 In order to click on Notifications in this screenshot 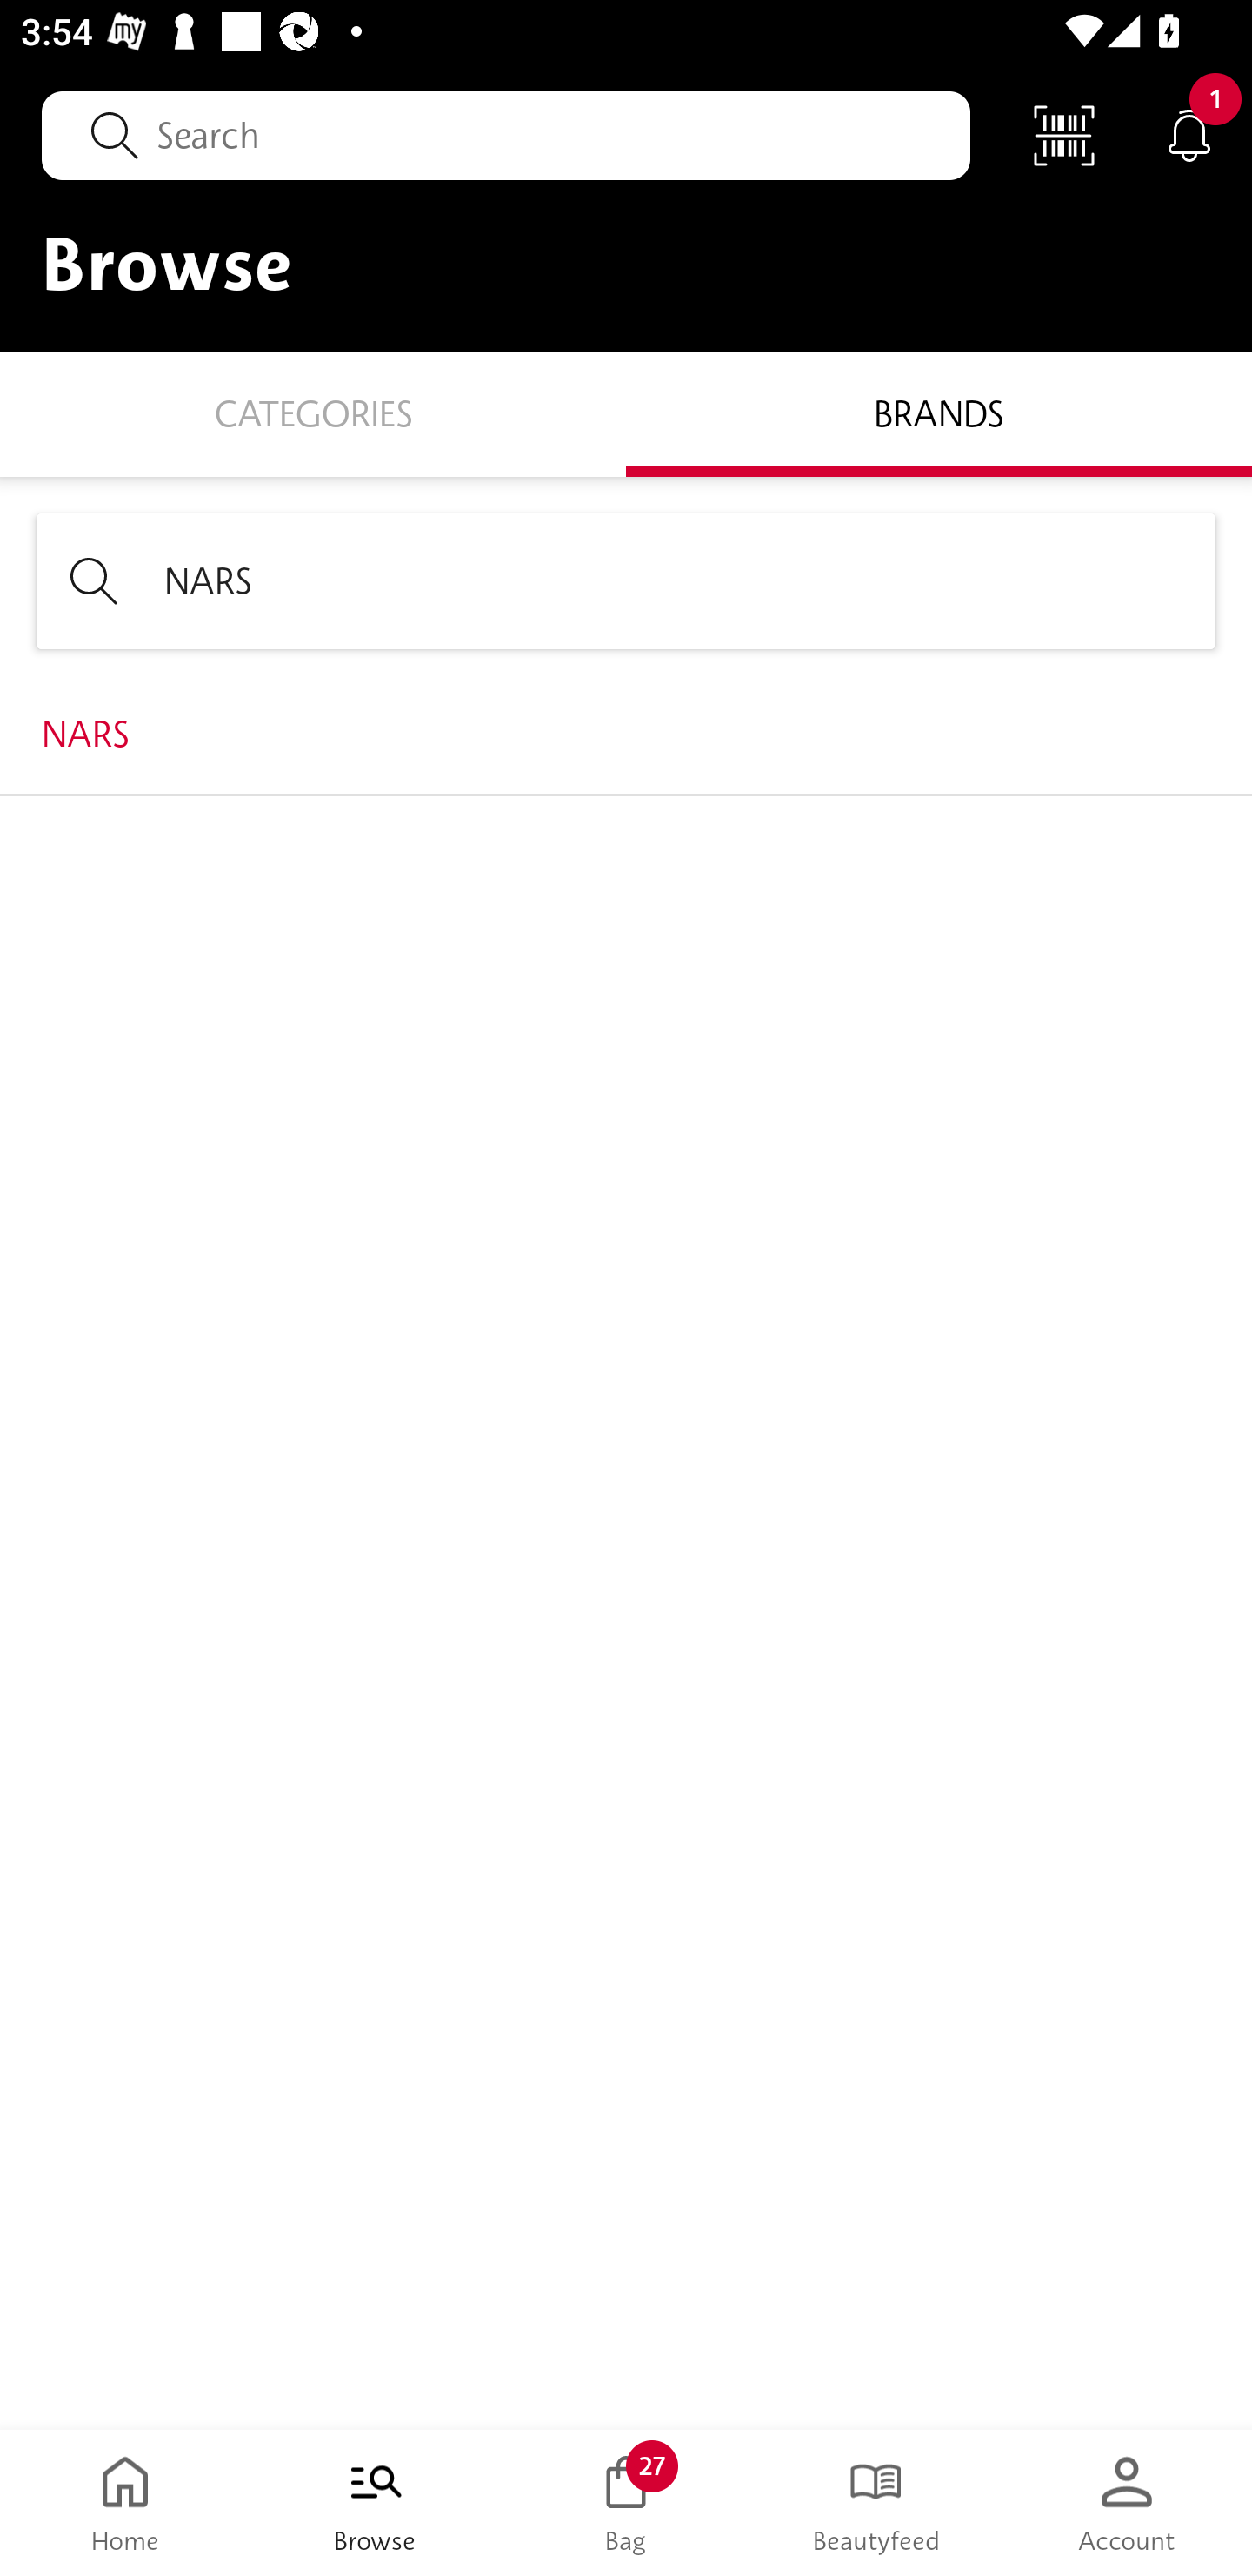, I will do `click(1189, 134)`.